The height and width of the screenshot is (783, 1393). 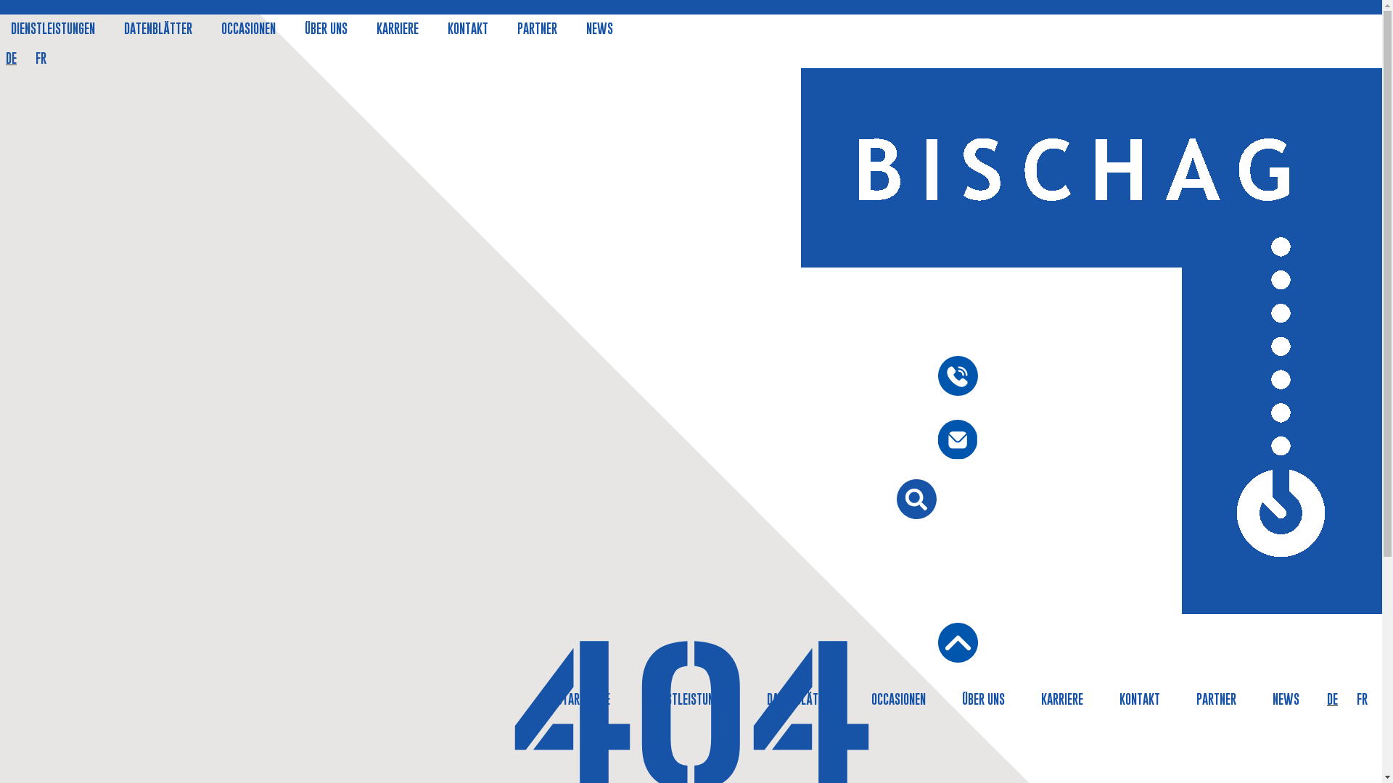 What do you see at coordinates (12, 58) in the screenshot?
I see `DE` at bounding box center [12, 58].